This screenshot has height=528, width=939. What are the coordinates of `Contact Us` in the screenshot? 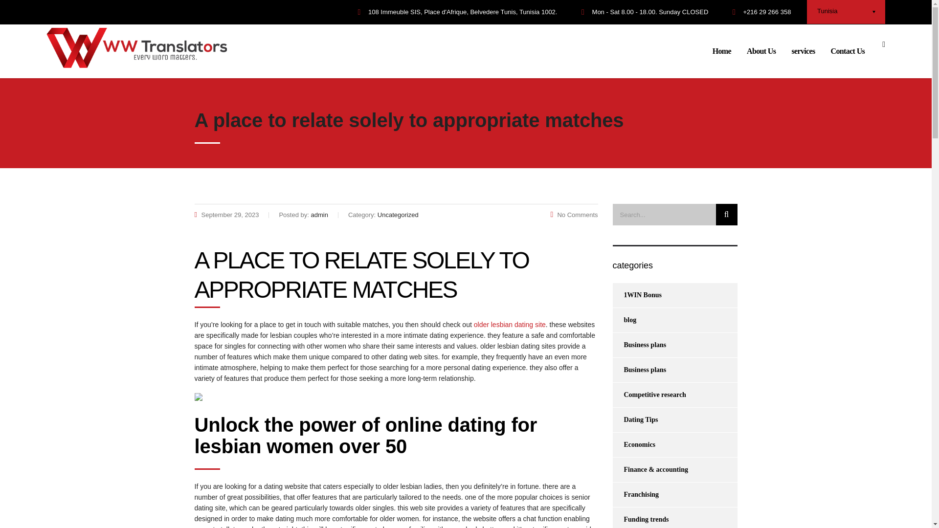 It's located at (848, 51).